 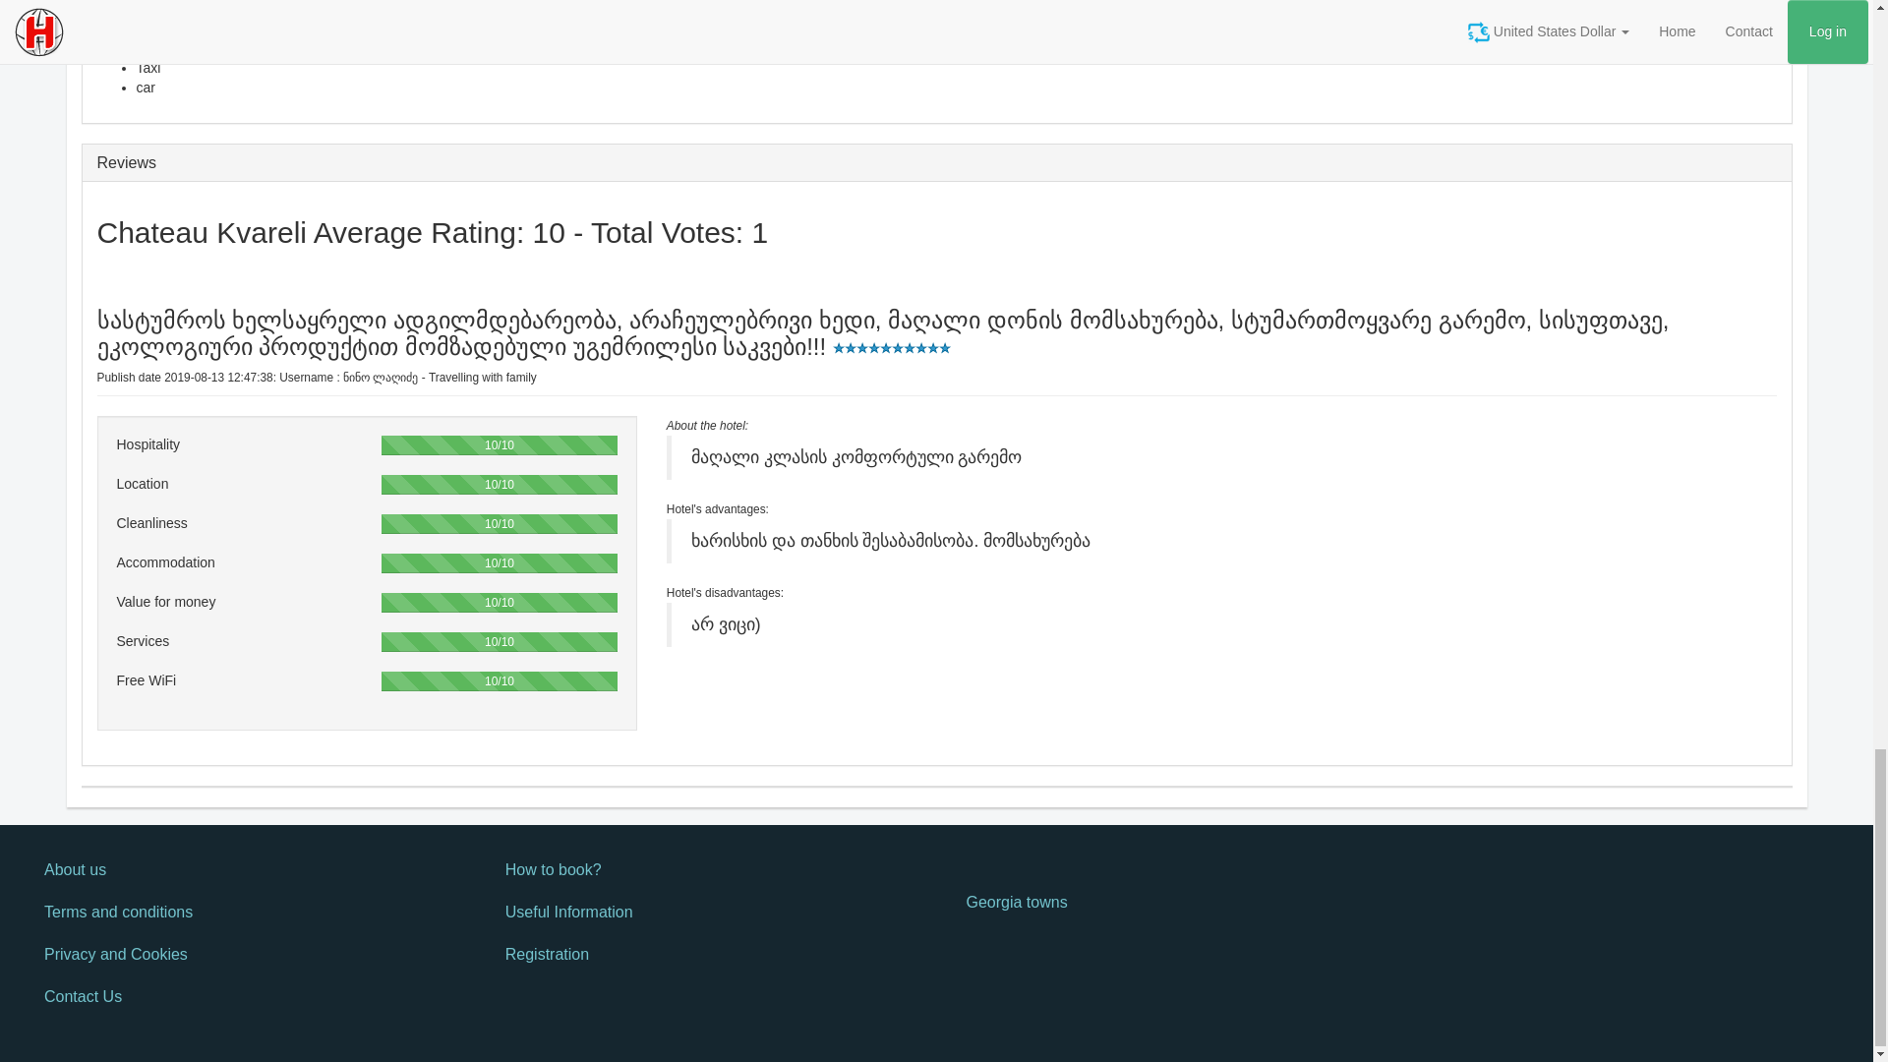 What do you see at coordinates (245, 871) in the screenshot?
I see `About us` at bounding box center [245, 871].